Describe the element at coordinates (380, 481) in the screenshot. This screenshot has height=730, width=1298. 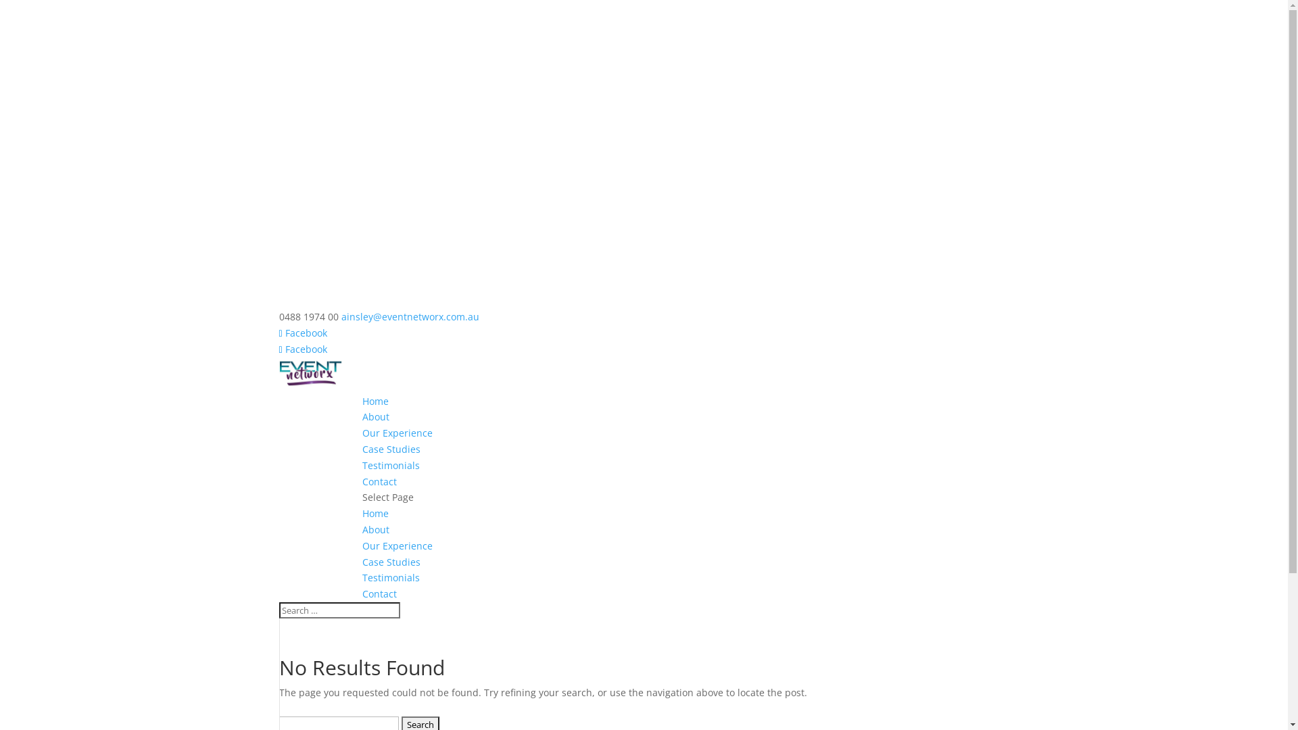
I see `Contact` at that location.